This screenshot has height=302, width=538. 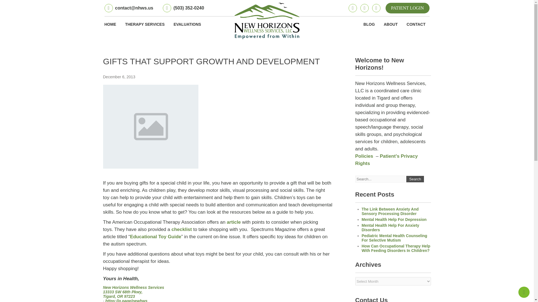 I want to click on HOME, so click(x=112, y=24).